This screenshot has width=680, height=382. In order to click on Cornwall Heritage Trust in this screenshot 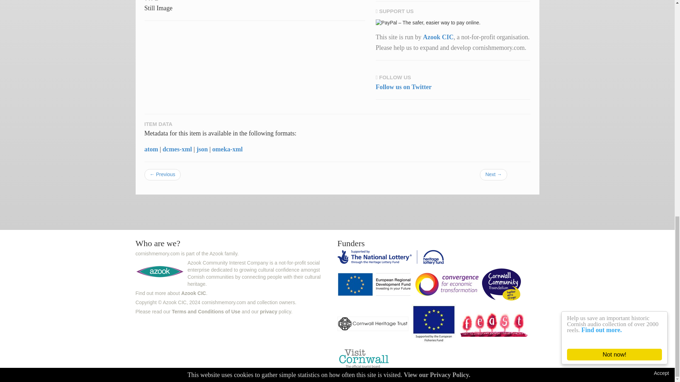, I will do `click(373, 325)`.